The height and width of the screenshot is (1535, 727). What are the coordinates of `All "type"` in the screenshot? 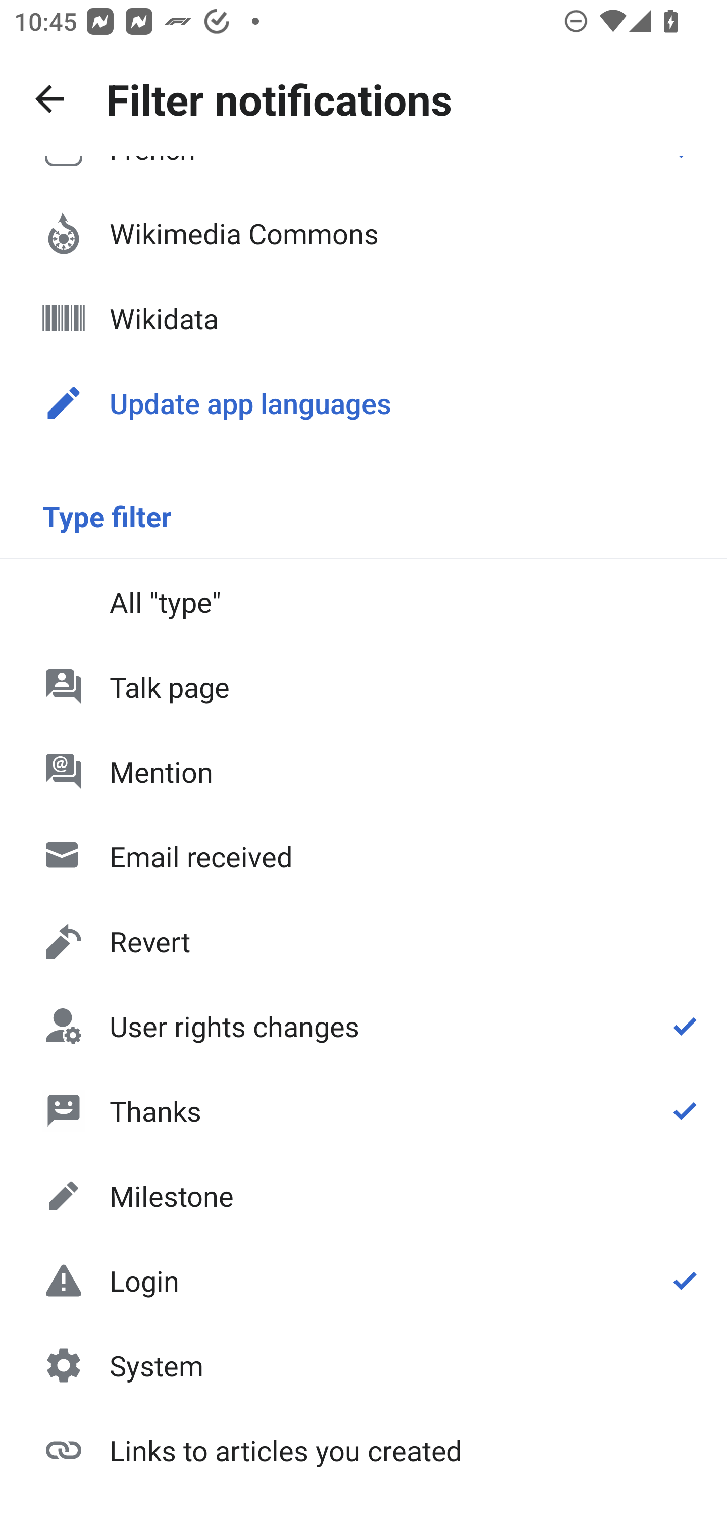 It's located at (363, 601).